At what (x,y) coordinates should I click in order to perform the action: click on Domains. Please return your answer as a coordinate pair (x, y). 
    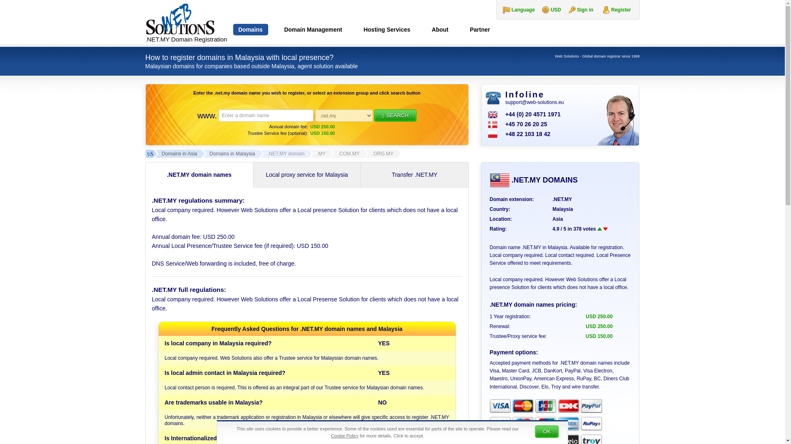
    Looking at the image, I should click on (250, 31).